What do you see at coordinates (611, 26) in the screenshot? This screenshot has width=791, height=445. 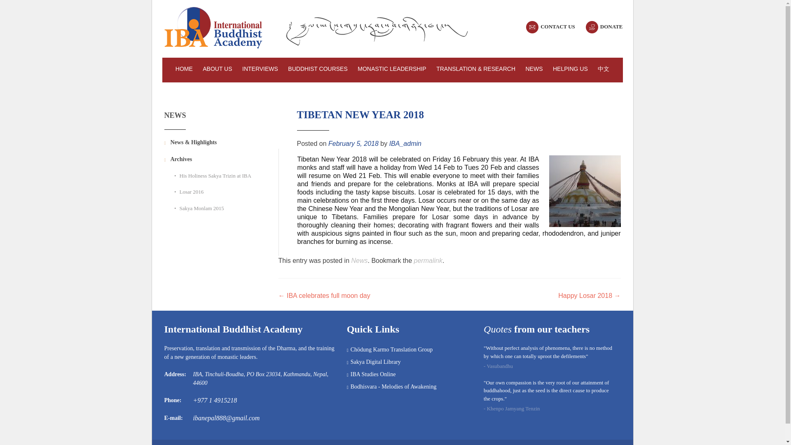 I see `DONATE` at bounding box center [611, 26].